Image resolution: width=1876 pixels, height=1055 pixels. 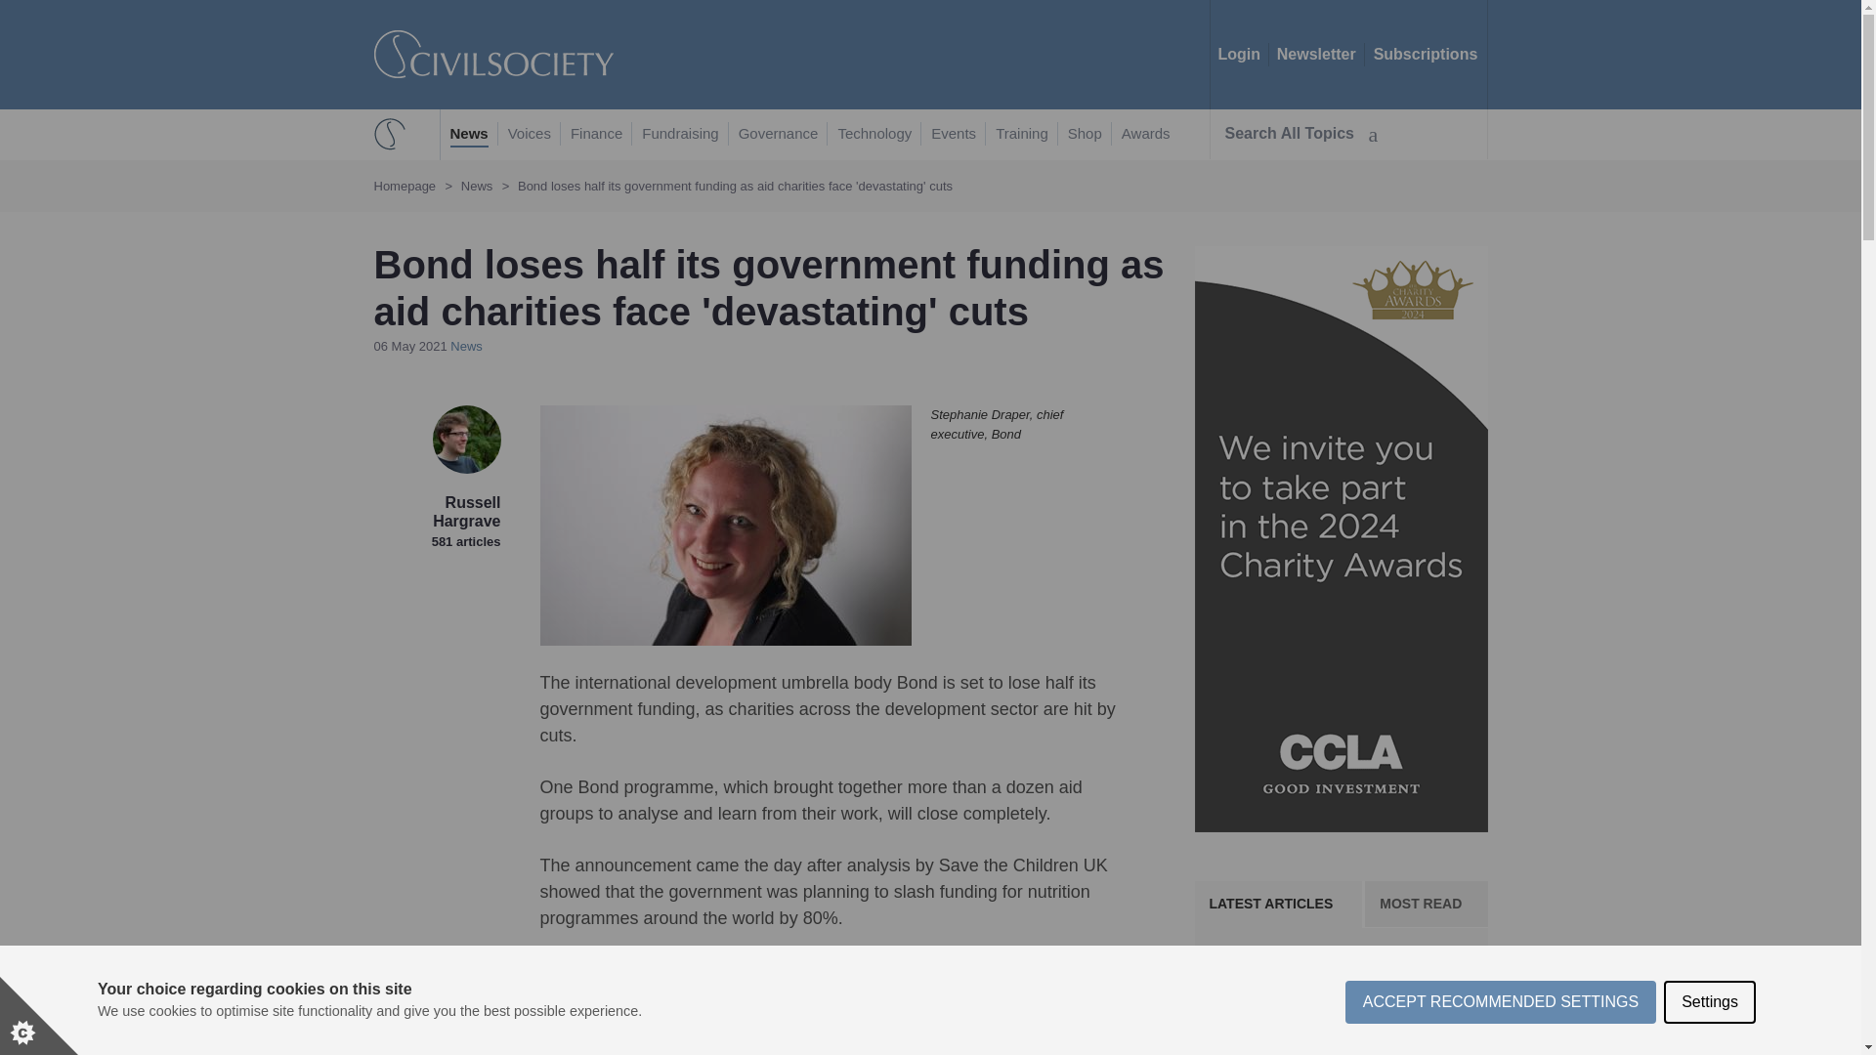 What do you see at coordinates (477, 186) in the screenshot?
I see `News` at bounding box center [477, 186].